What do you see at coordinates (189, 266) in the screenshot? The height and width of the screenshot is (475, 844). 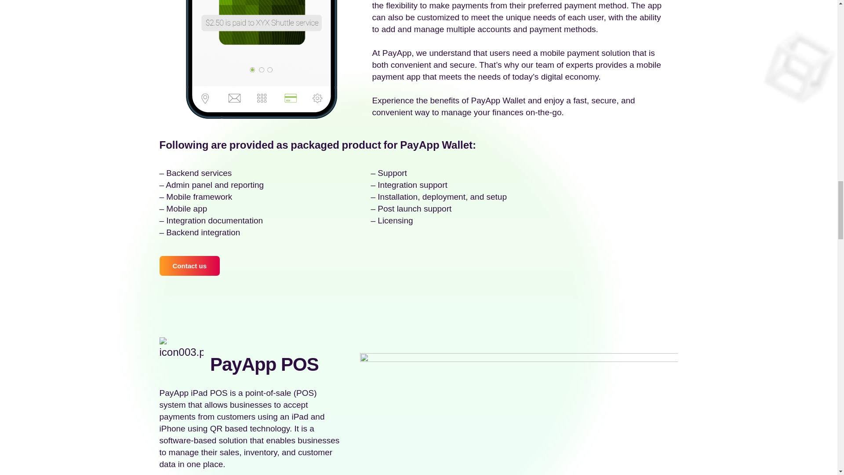 I see `Contact us` at bounding box center [189, 266].